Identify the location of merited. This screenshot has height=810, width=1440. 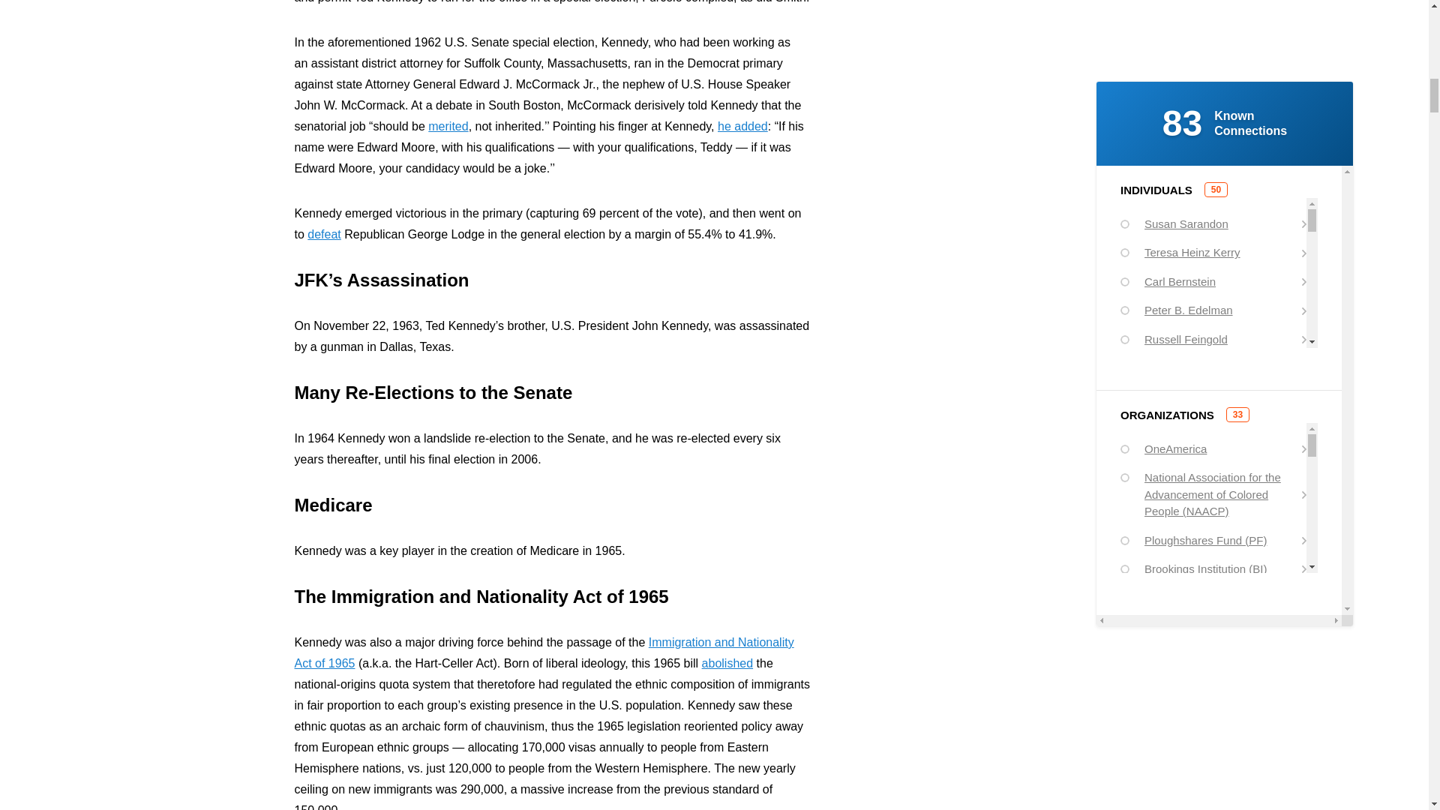
(448, 126).